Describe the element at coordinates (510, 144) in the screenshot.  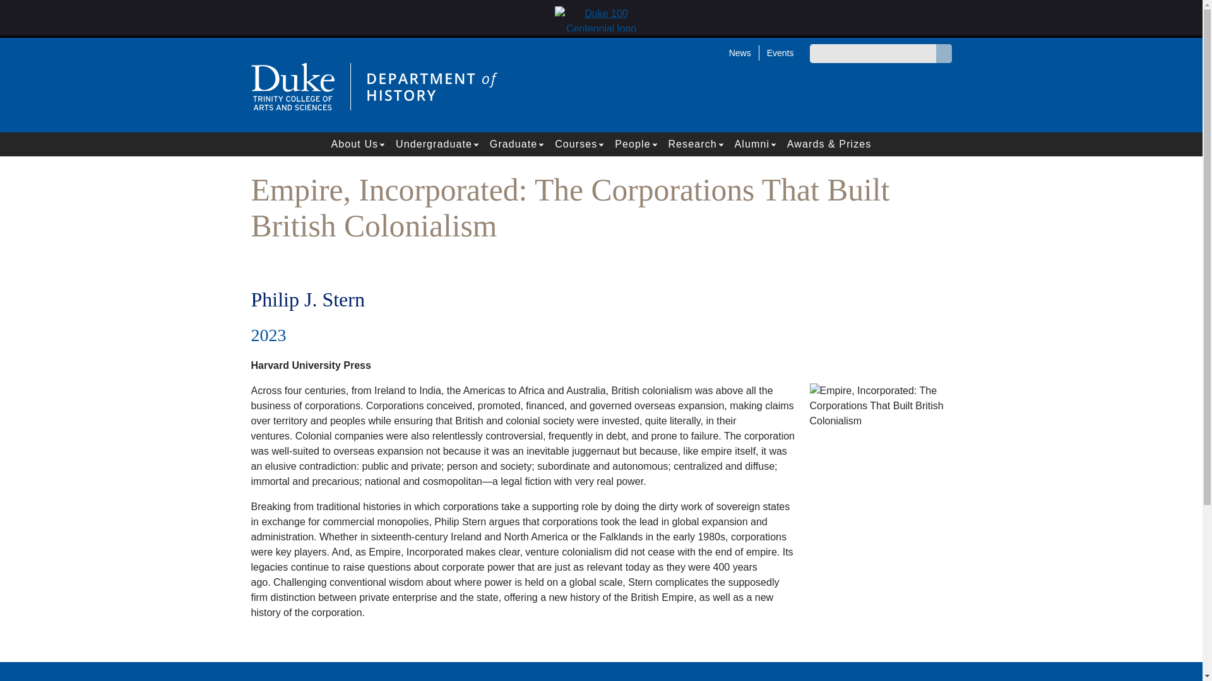
I see `Graduate` at that location.